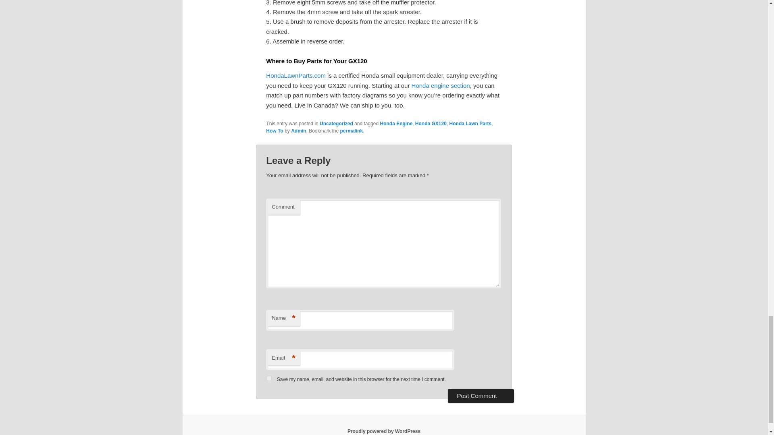 The width and height of the screenshot is (774, 435). What do you see at coordinates (470, 124) in the screenshot?
I see `Honda Lawn Parts` at bounding box center [470, 124].